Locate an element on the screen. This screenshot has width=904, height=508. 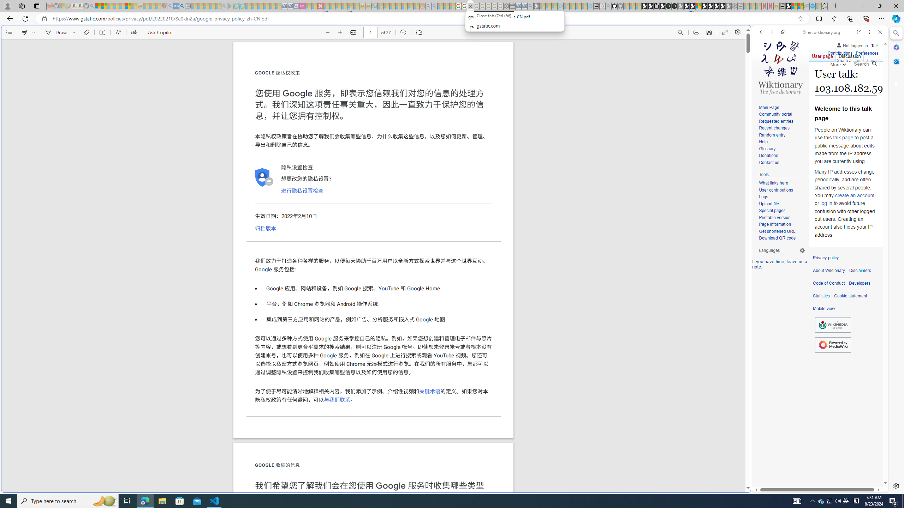
Contributions is located at coordinates (840, 52).